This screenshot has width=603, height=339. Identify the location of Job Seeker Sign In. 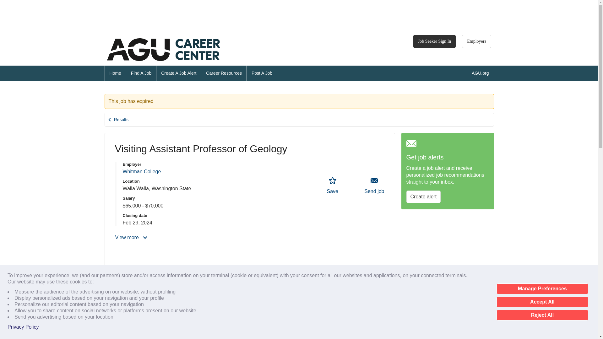
(434, 41).